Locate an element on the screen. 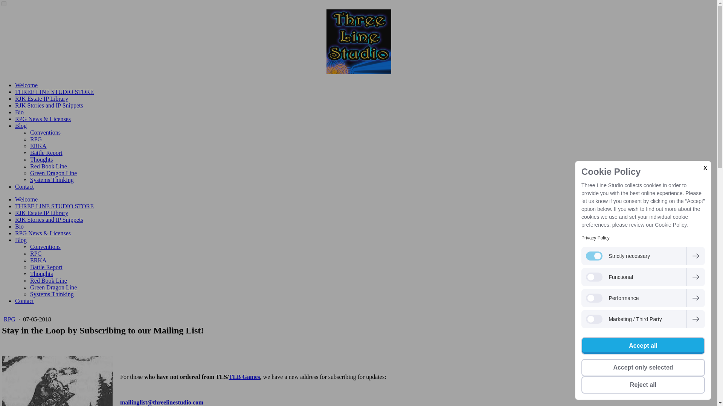 This screenshot has width=723, height=406. Battle Report is located at coordinates (46, 267).